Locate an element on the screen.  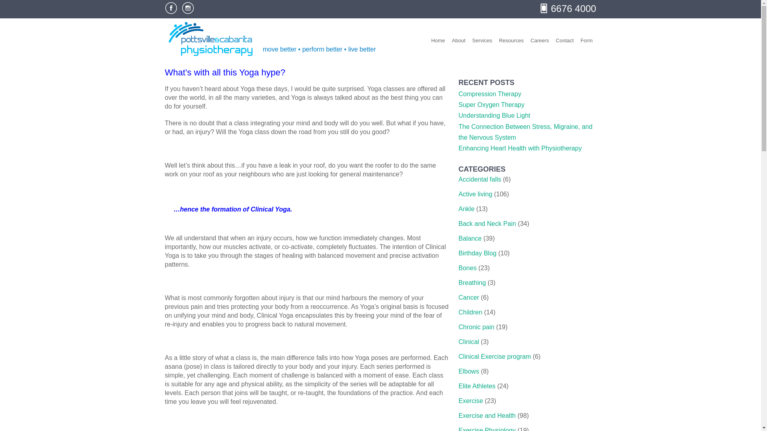
Active living is located at coordinates (475, 194).